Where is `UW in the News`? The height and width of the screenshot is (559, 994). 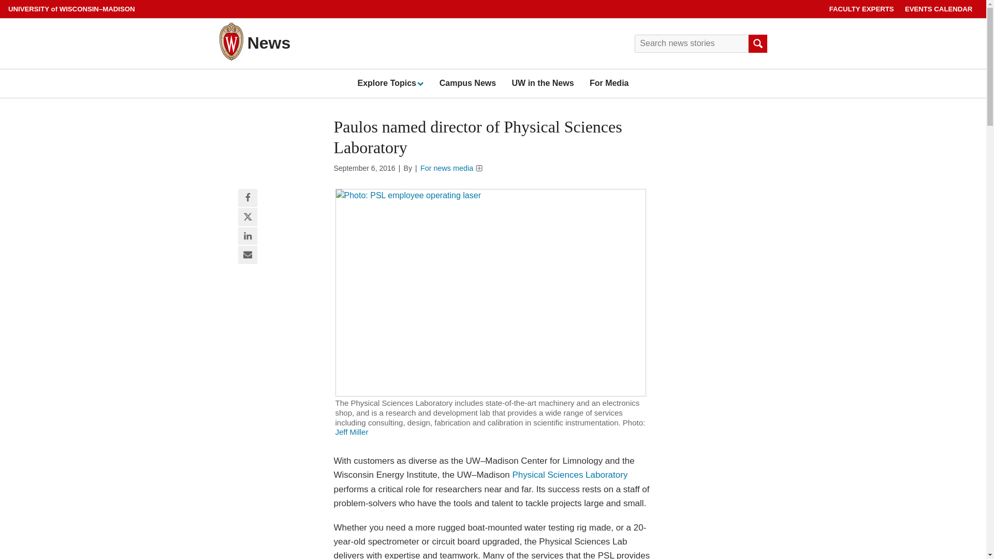 UW in the News is located at coordinates (543, 83).